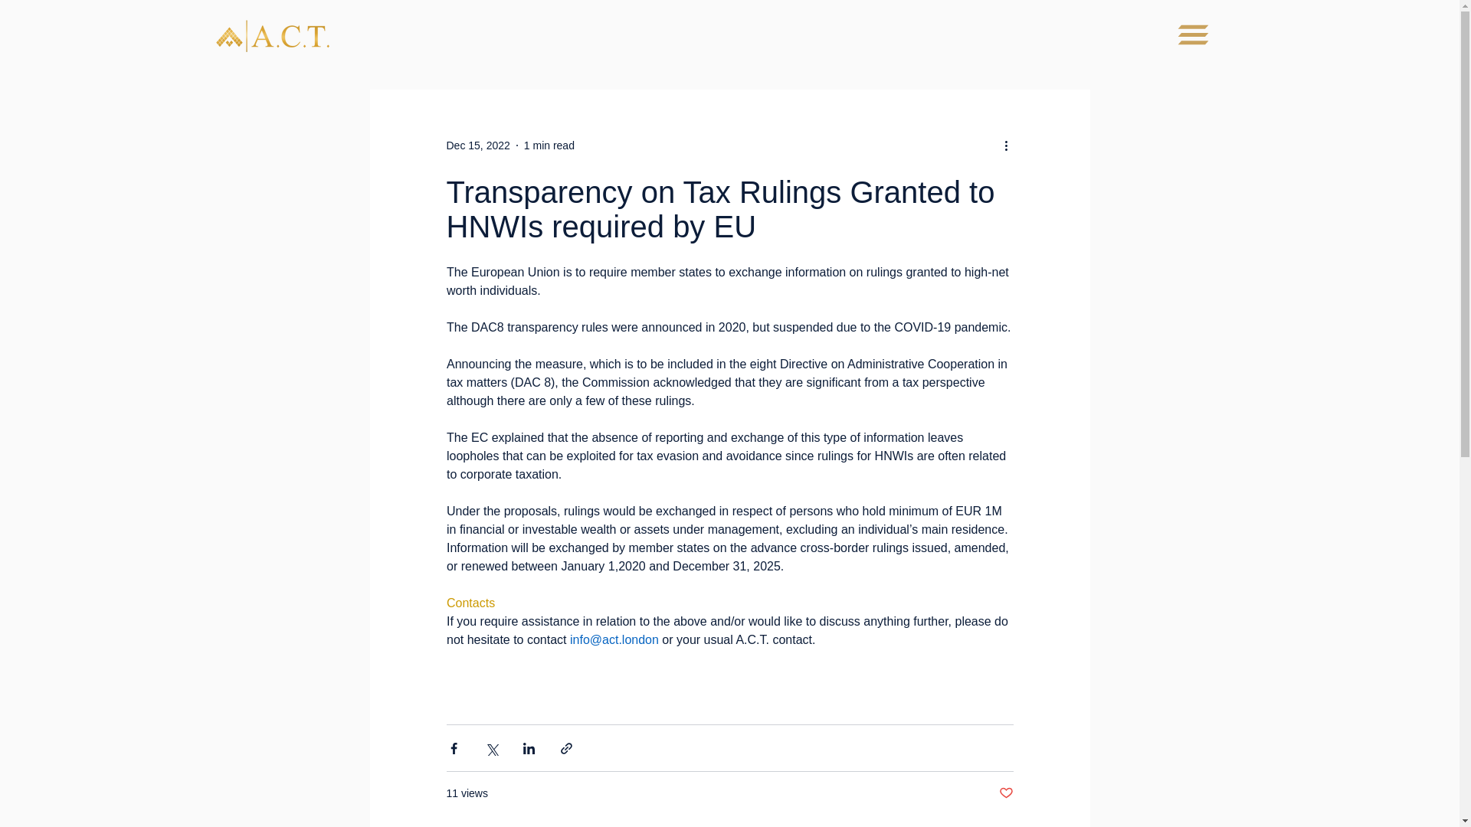  Describe the element at coordinates (477, 145) in the screenshot. I see `Dec 15, 2022` at that location.